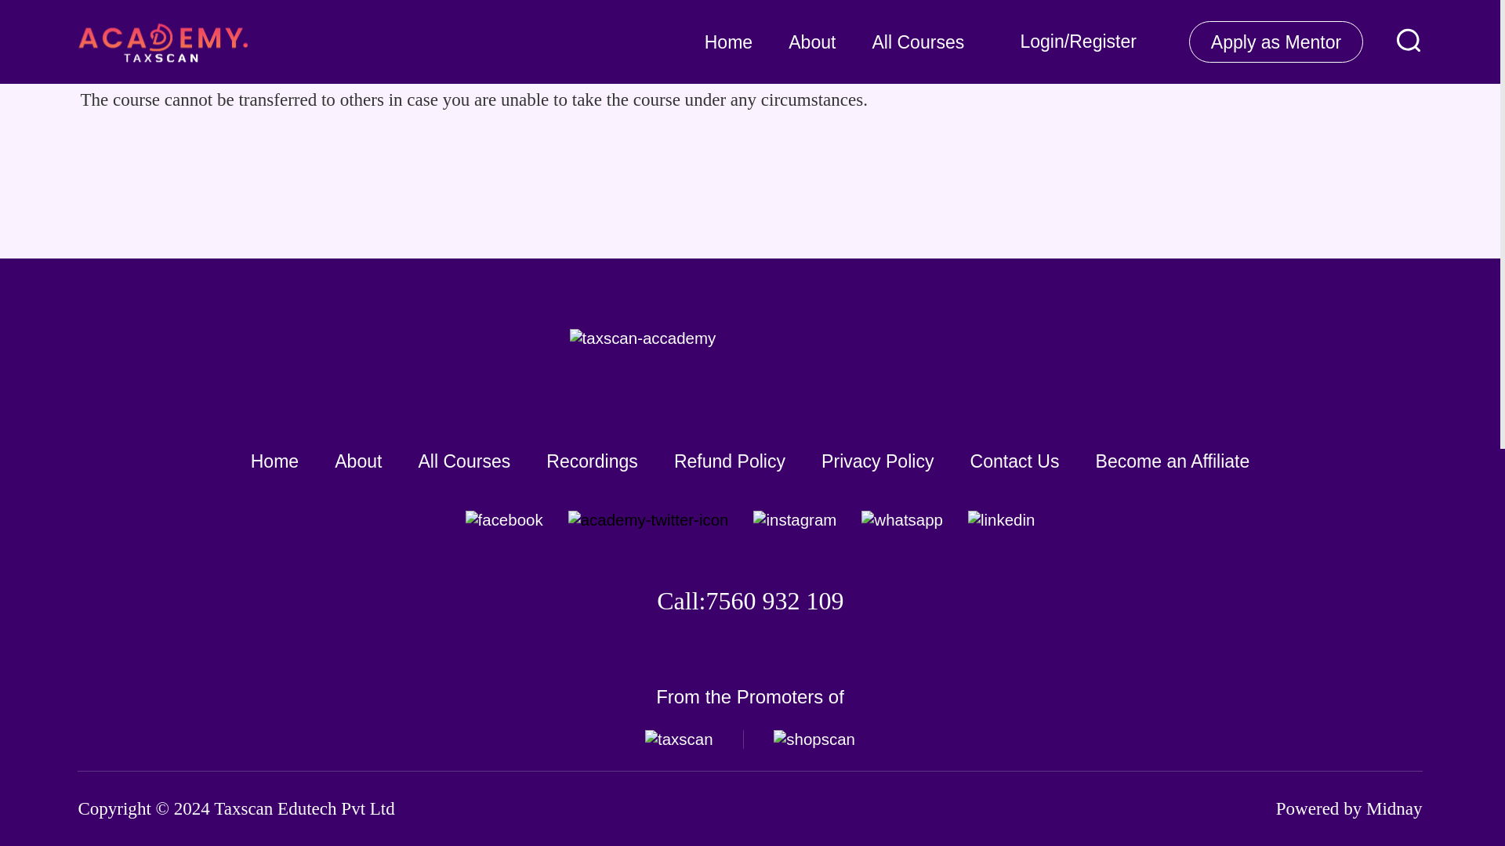  I want to click on Taxscan Edutech, so click(274, 808).